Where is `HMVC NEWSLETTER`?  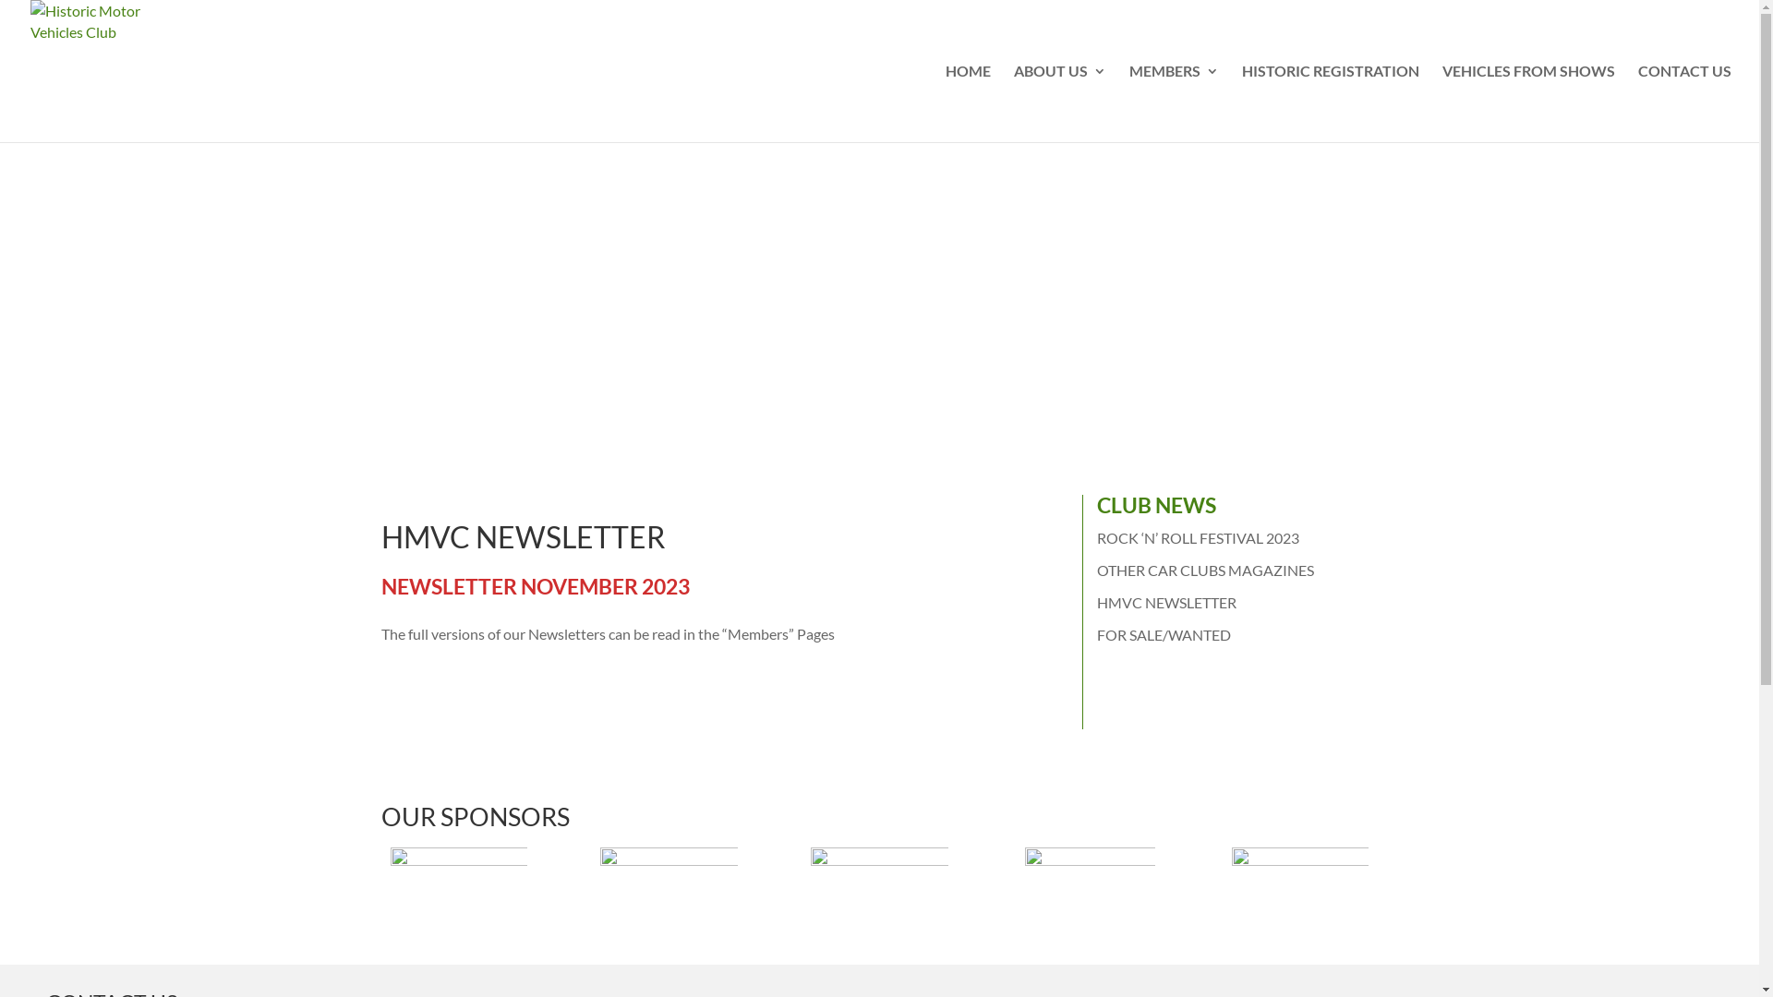 HMVC NEWSLETTER is located at coordinates (1167, 602).